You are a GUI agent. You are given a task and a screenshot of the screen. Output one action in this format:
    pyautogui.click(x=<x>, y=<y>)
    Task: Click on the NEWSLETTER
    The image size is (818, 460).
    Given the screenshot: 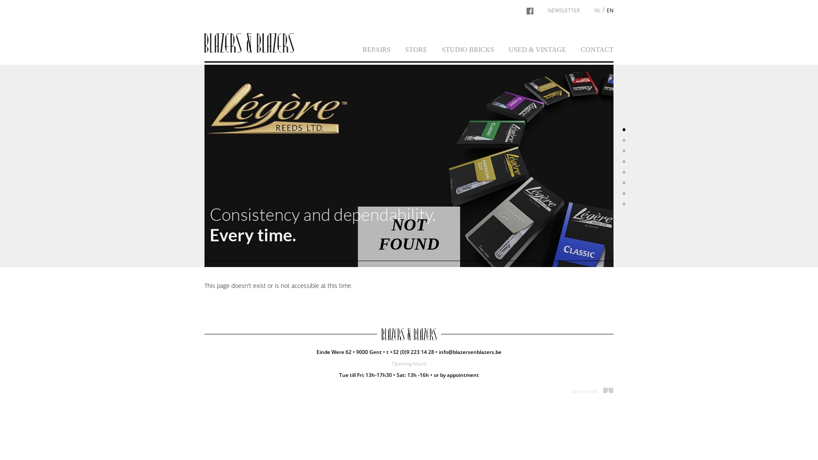 What is the action you would take?
    pyautogui.click(x=564, y=10)
    